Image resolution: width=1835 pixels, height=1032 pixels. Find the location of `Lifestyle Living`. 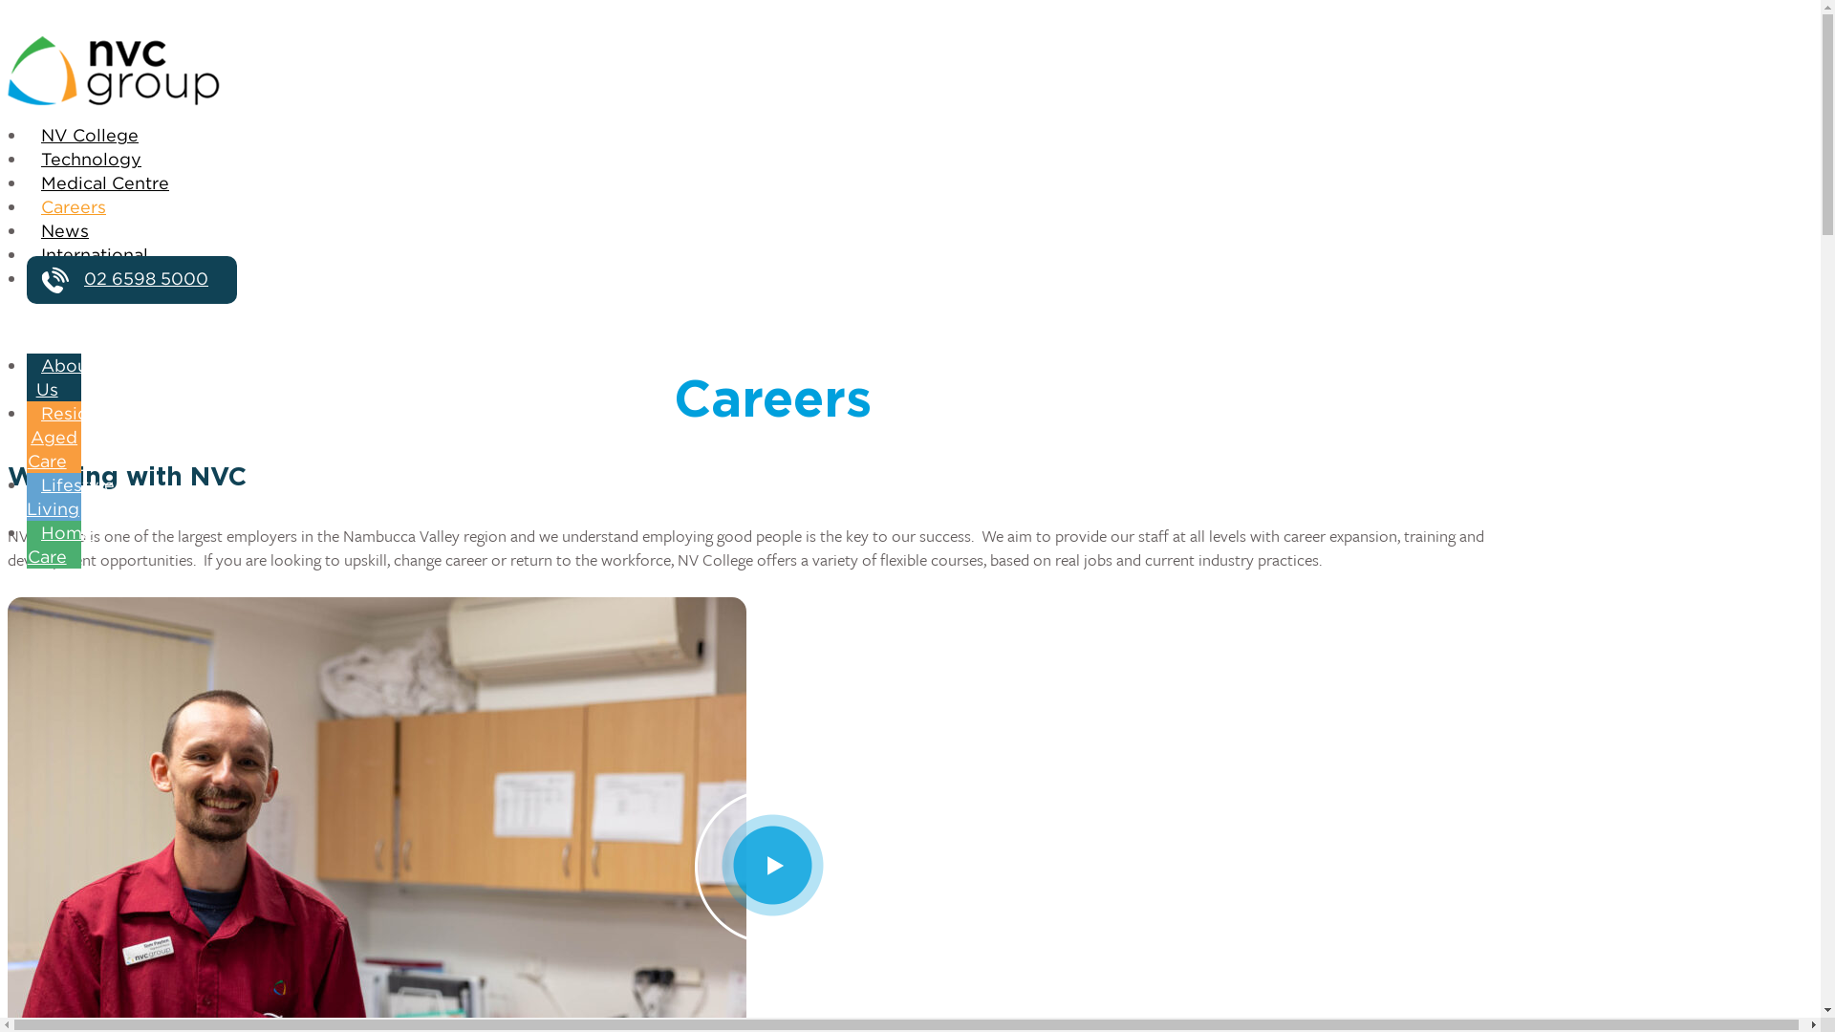

Lifestyle Living is located at coordinates (71, 499).